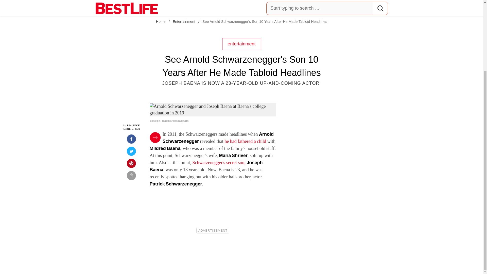  I want to click on he had fathered a child, so click(245, 141).